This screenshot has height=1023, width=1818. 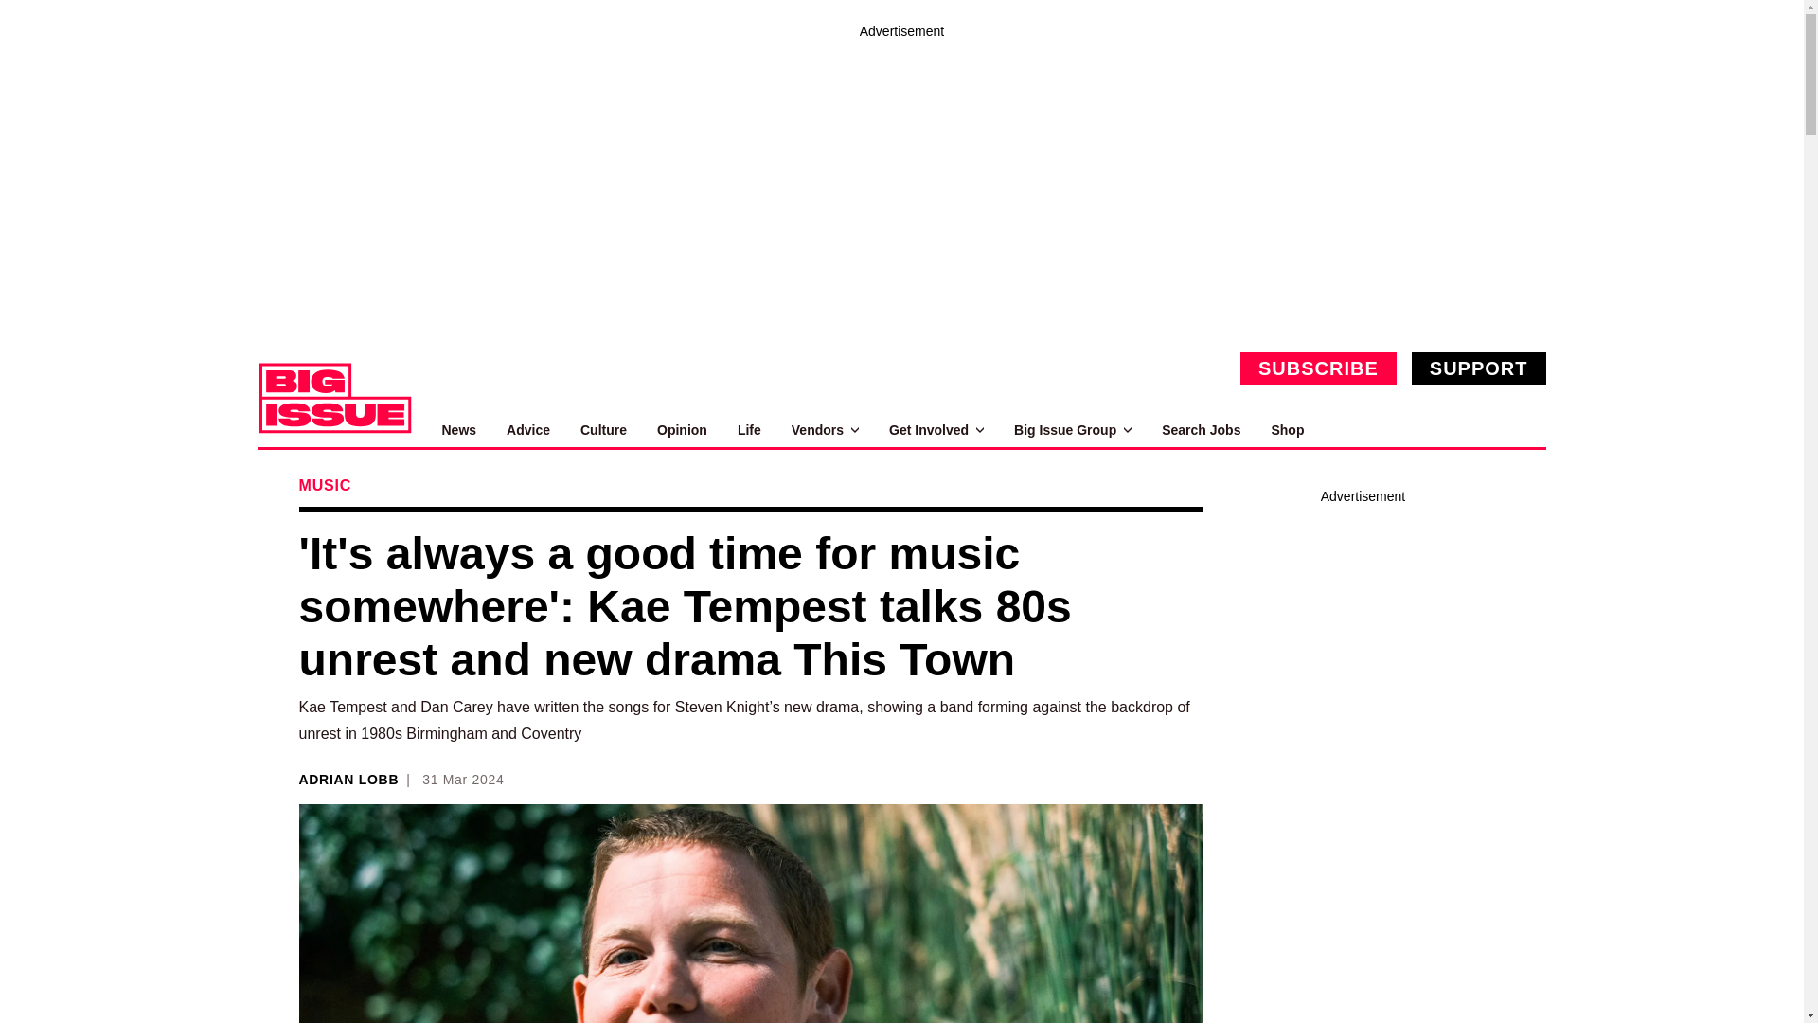 I want to click on SUBSCRIBE, so click(x=1318, y=368).